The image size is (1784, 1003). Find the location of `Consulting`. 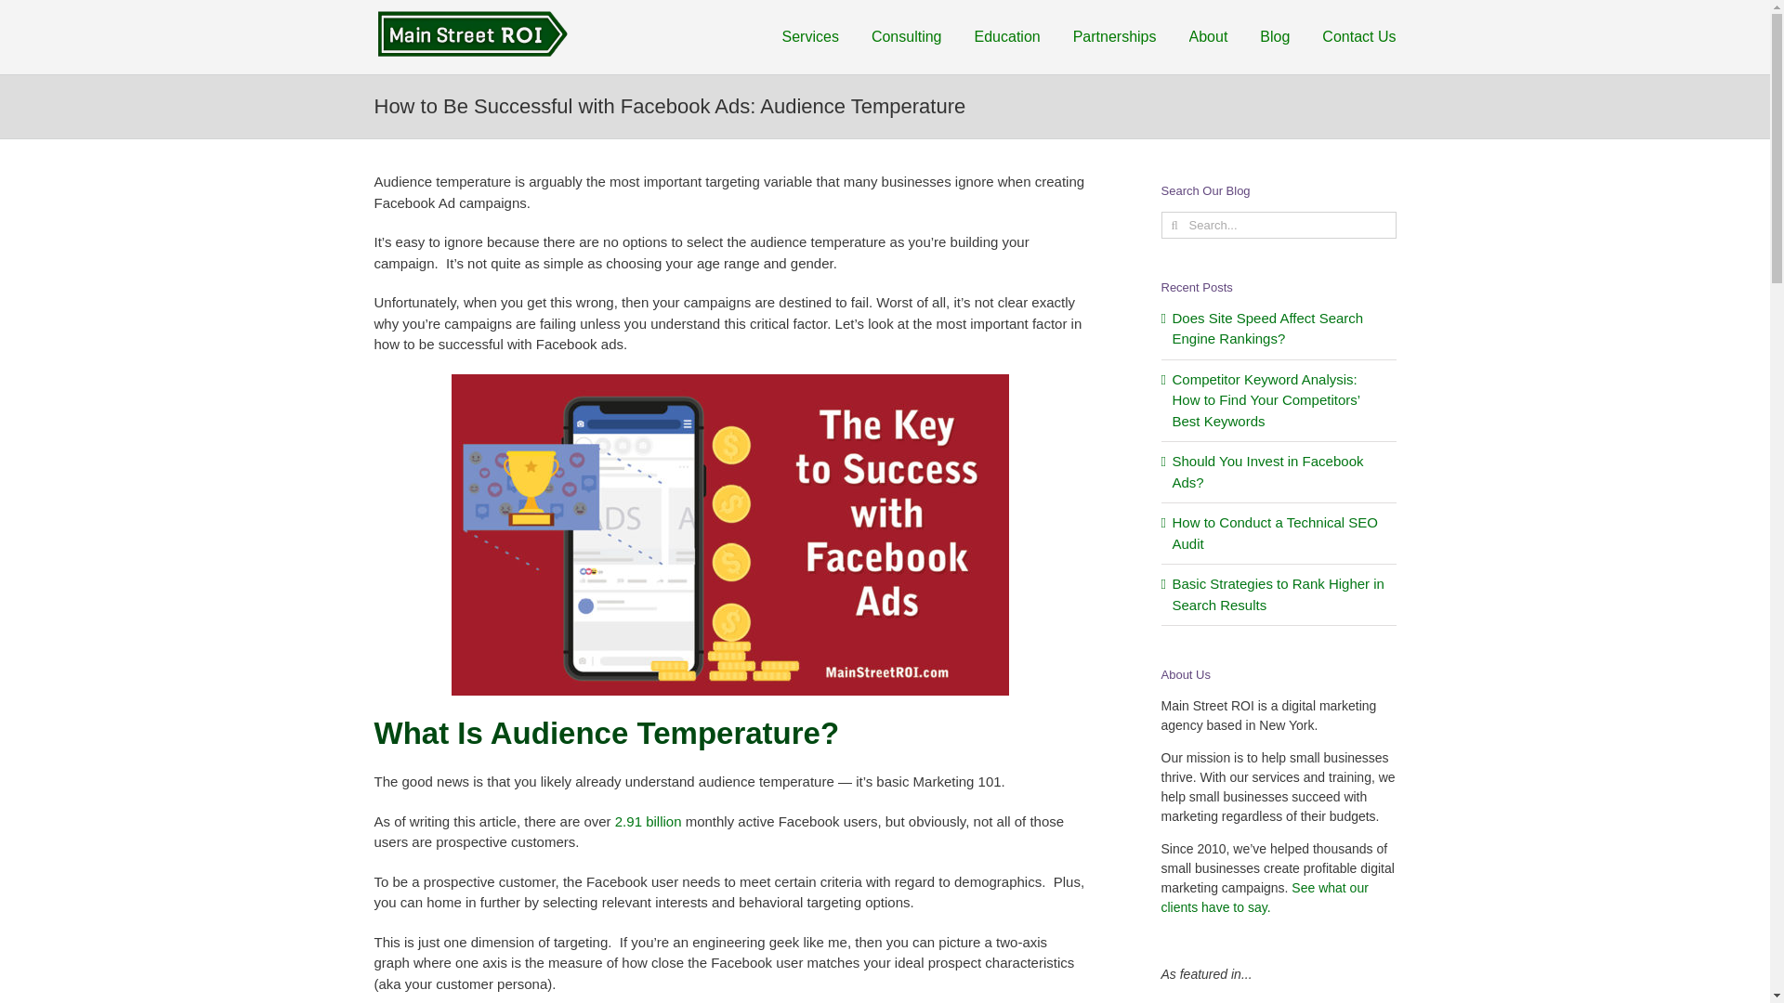

Consulting is located at coordinates (907, 37).